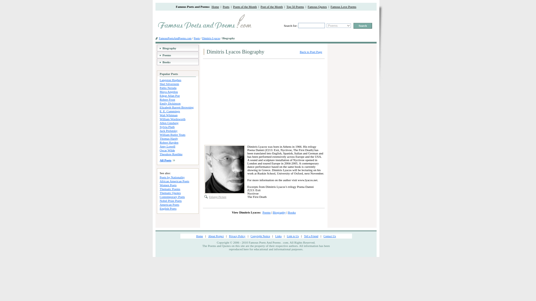 Image resolution: width=536 pixels, height=301 pixels. I want to click on William Butler Yeats, so click(173, 134).